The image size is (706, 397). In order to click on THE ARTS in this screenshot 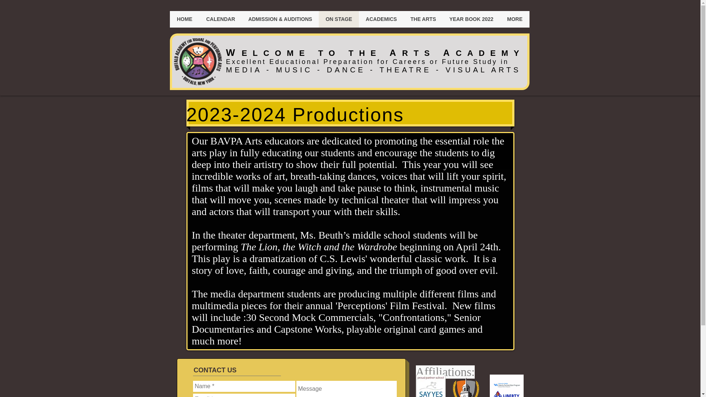, I will do `click(423, 19)`.